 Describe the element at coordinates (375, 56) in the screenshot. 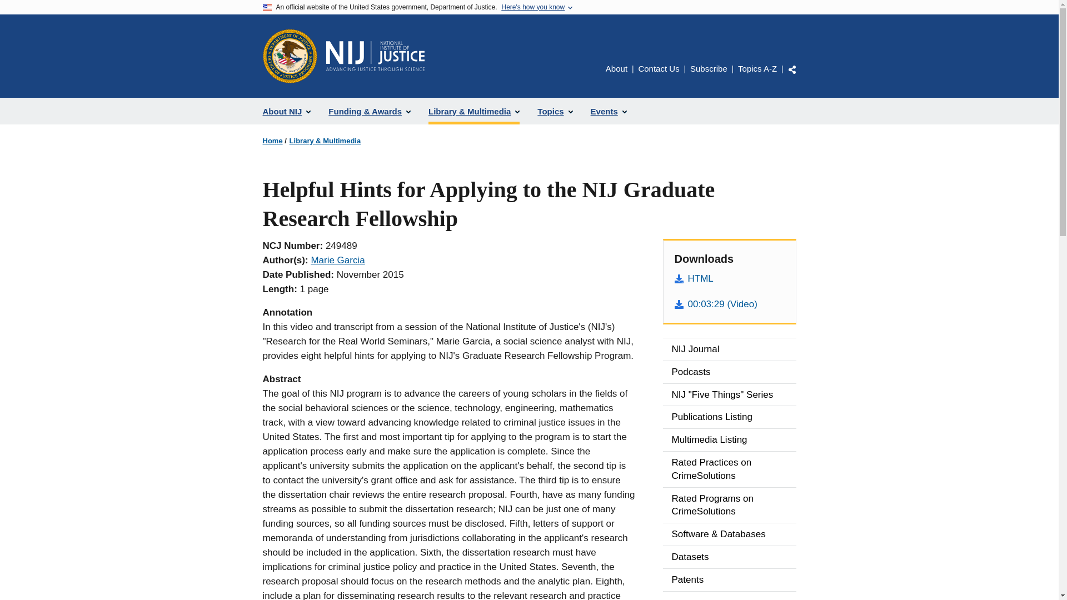

I see `Home` at that location.